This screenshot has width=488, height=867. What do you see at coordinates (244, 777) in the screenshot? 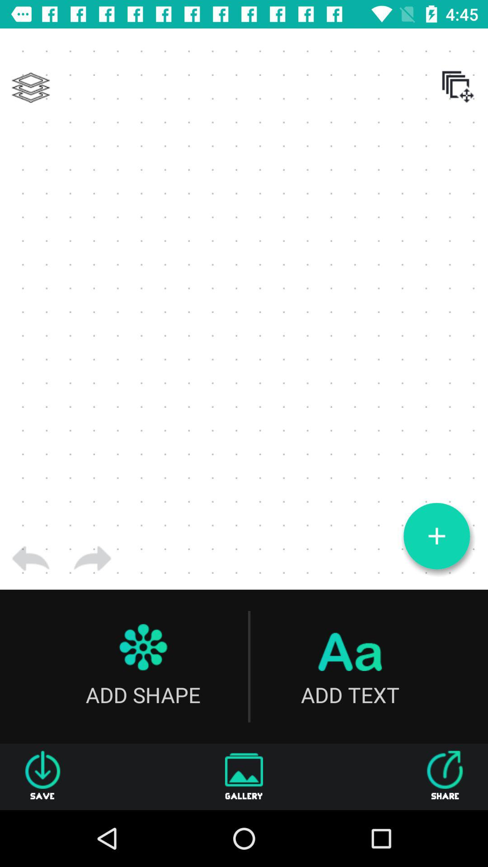
I see `swipe to gallery icon` at bounding box center [244, 777].